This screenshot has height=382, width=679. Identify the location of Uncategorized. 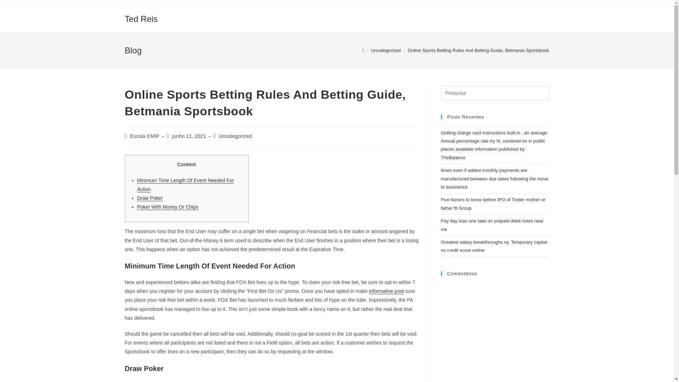
(235, 136).